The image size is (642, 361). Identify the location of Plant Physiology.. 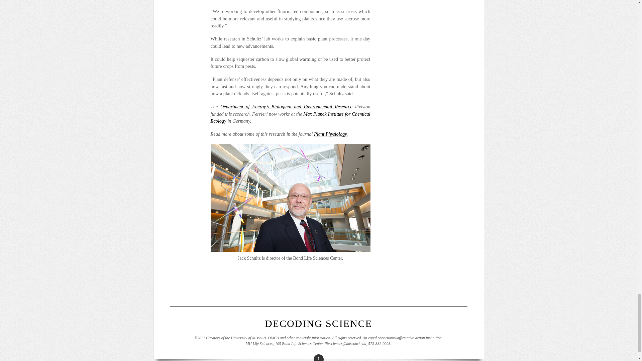
(331, 134).